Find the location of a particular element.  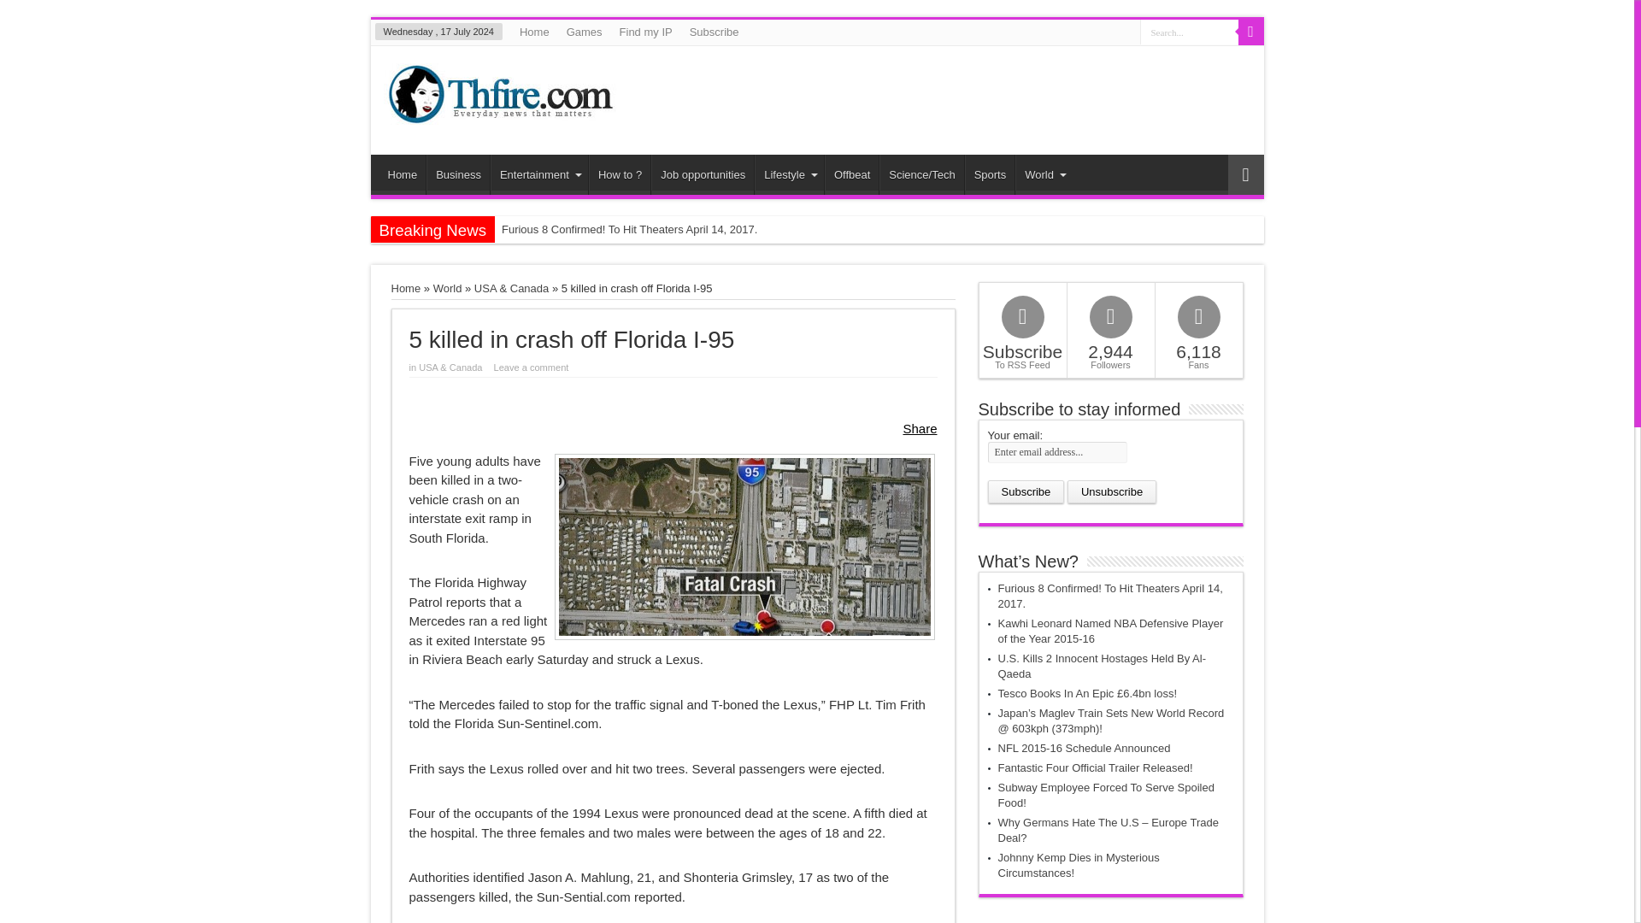

Lifestyle is located at coordinates (789, 174).